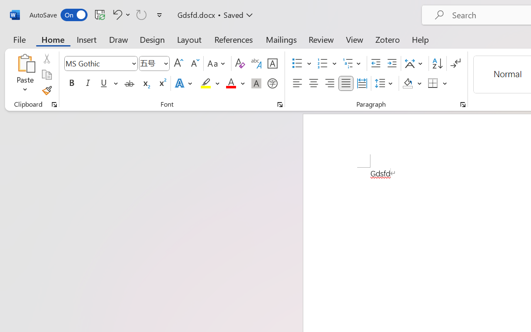 This screenshot has width=531, height=332. I want to click on Distributed, so click(362, 83).